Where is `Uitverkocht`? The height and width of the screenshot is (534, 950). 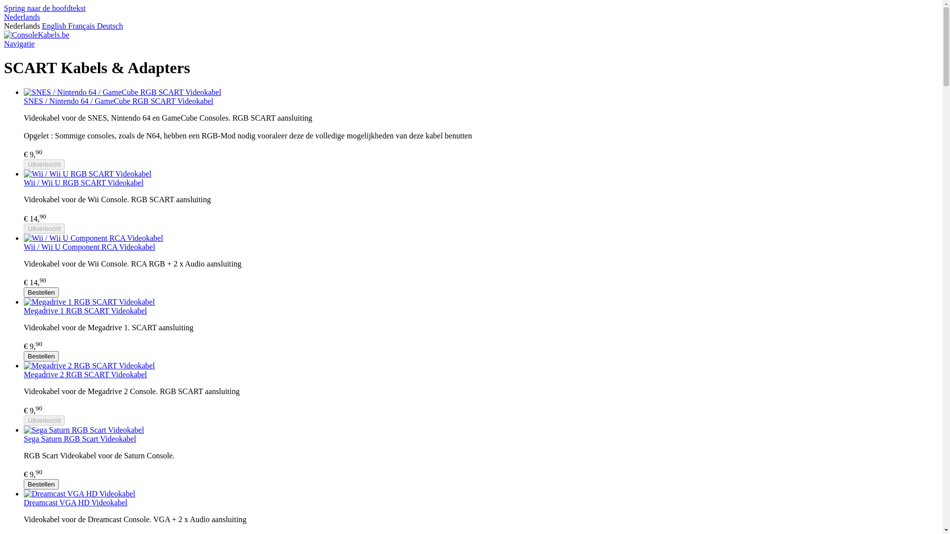
Uitverkocht is located at coordinates (45, 228).